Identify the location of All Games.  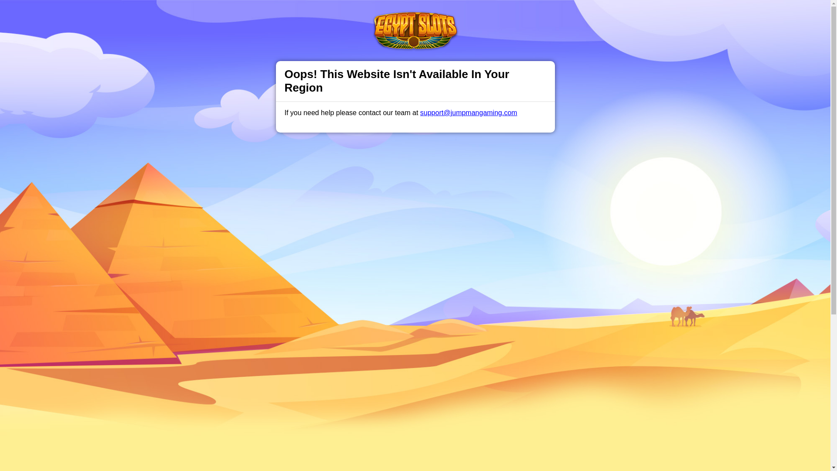
(345, 15).